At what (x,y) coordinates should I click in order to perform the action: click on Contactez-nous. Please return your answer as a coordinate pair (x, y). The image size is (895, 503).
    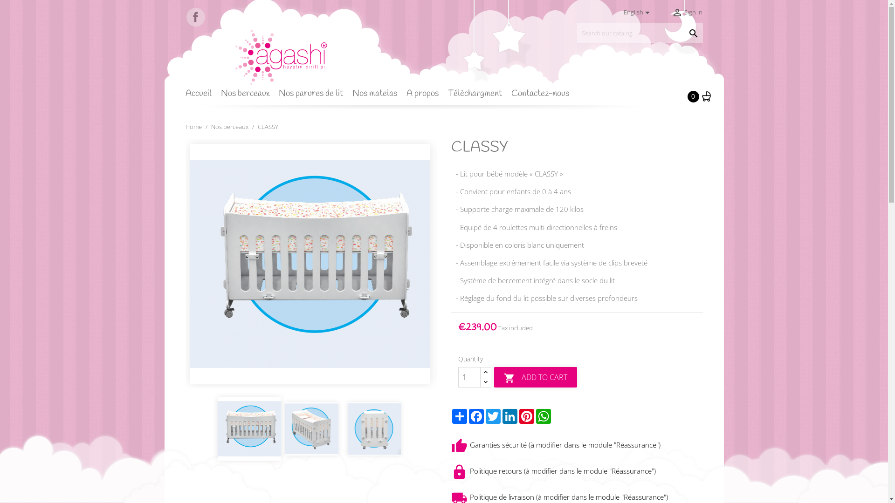
    Looking at the image, I should click on (544, 97).